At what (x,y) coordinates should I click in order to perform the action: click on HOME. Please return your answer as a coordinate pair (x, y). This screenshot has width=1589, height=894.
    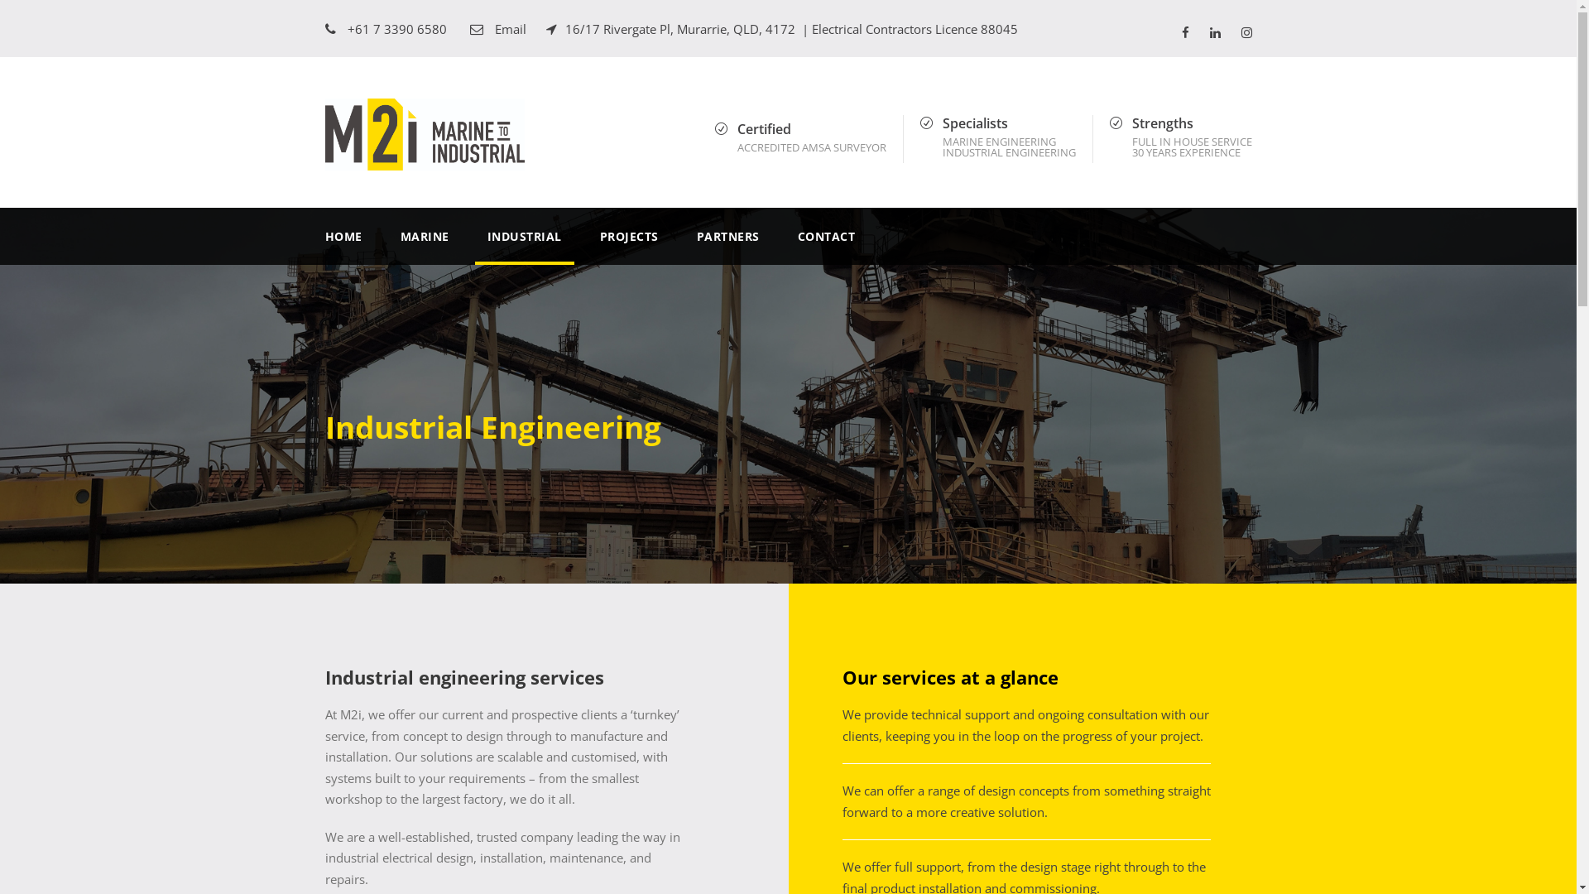
    Looking at the image, I should click on (343, 247).